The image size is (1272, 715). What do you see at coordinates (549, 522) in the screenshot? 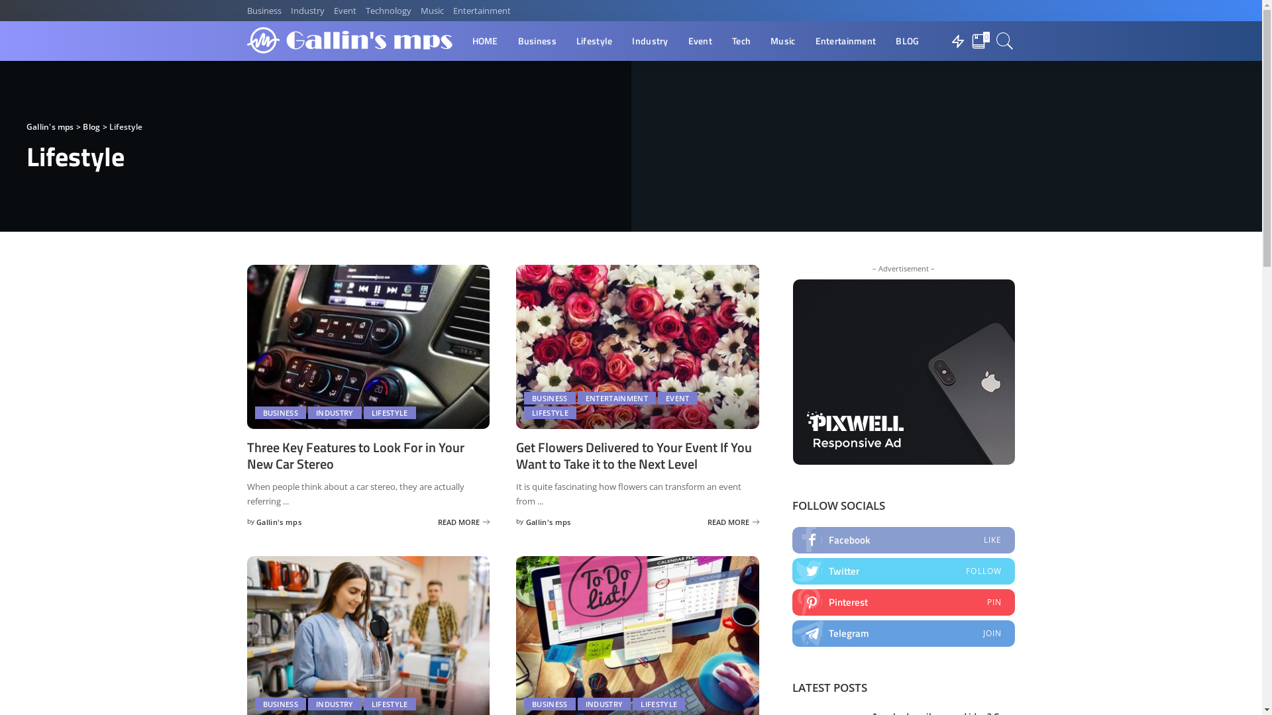
I see `Gallin's mps` at bounding box center [549, 522].